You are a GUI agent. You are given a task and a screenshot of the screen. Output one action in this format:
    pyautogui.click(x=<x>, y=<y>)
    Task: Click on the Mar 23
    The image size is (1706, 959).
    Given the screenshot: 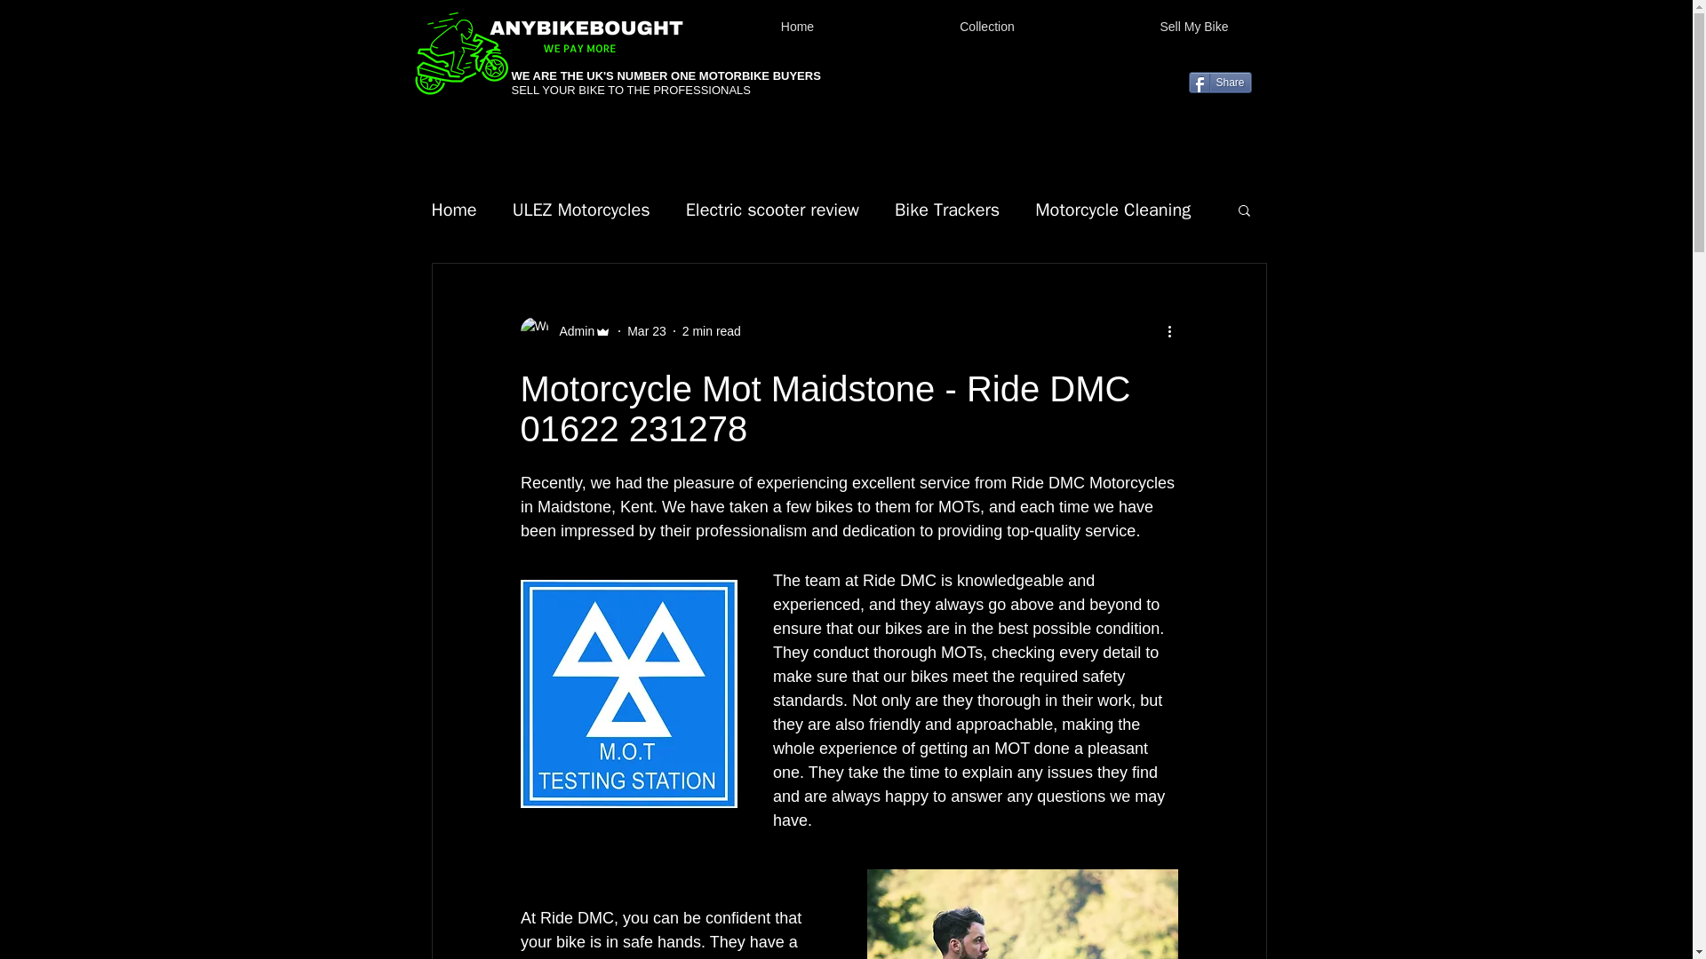 What is the action you would take?
    pyautogui.click(x=647, y=330)
    